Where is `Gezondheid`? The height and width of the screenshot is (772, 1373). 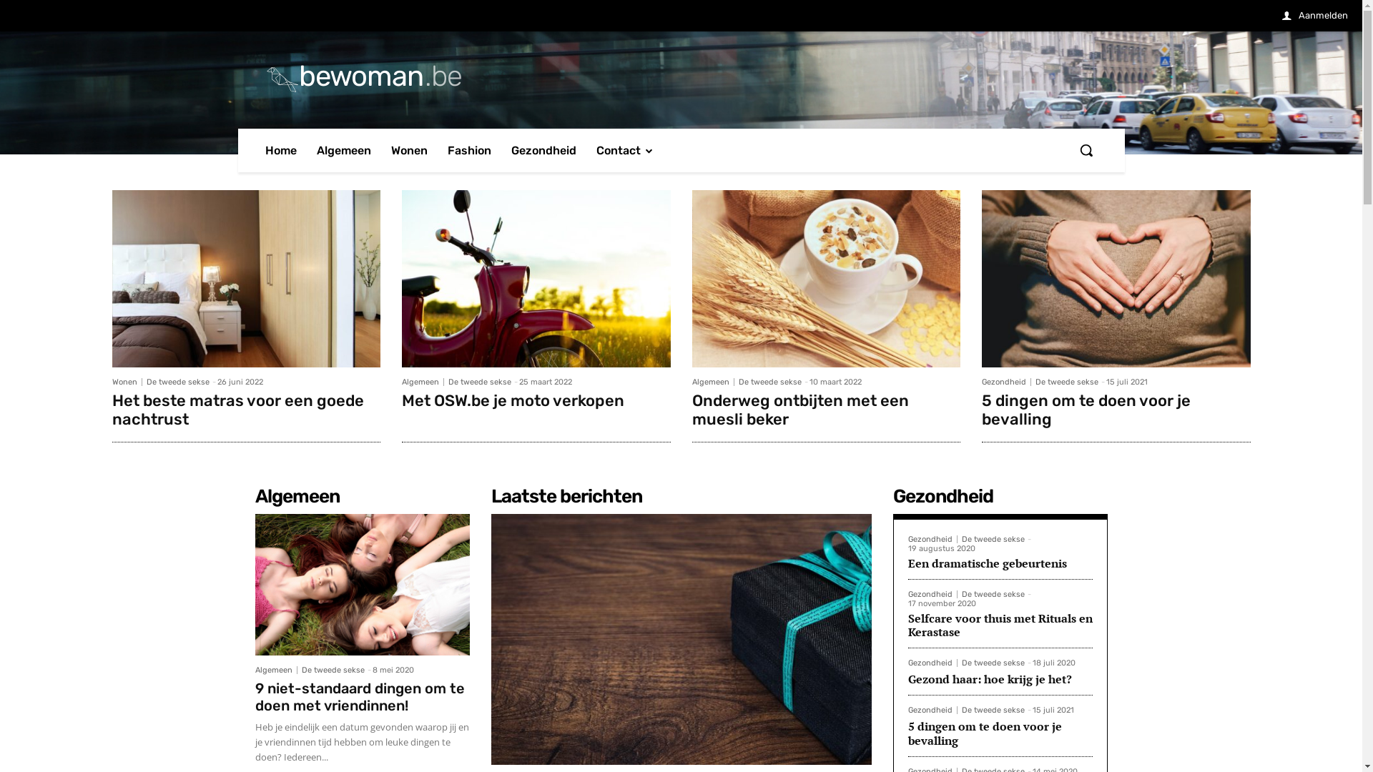 Gezondheid is located at coordinates (543, 150).